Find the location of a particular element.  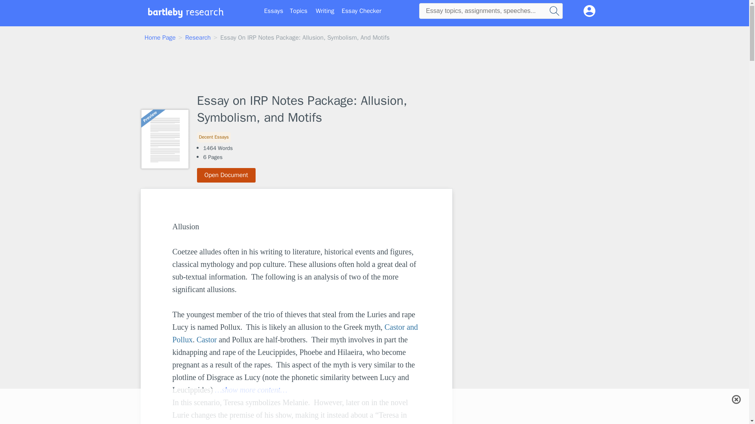

Open Document is located at coordinates (226, 175).